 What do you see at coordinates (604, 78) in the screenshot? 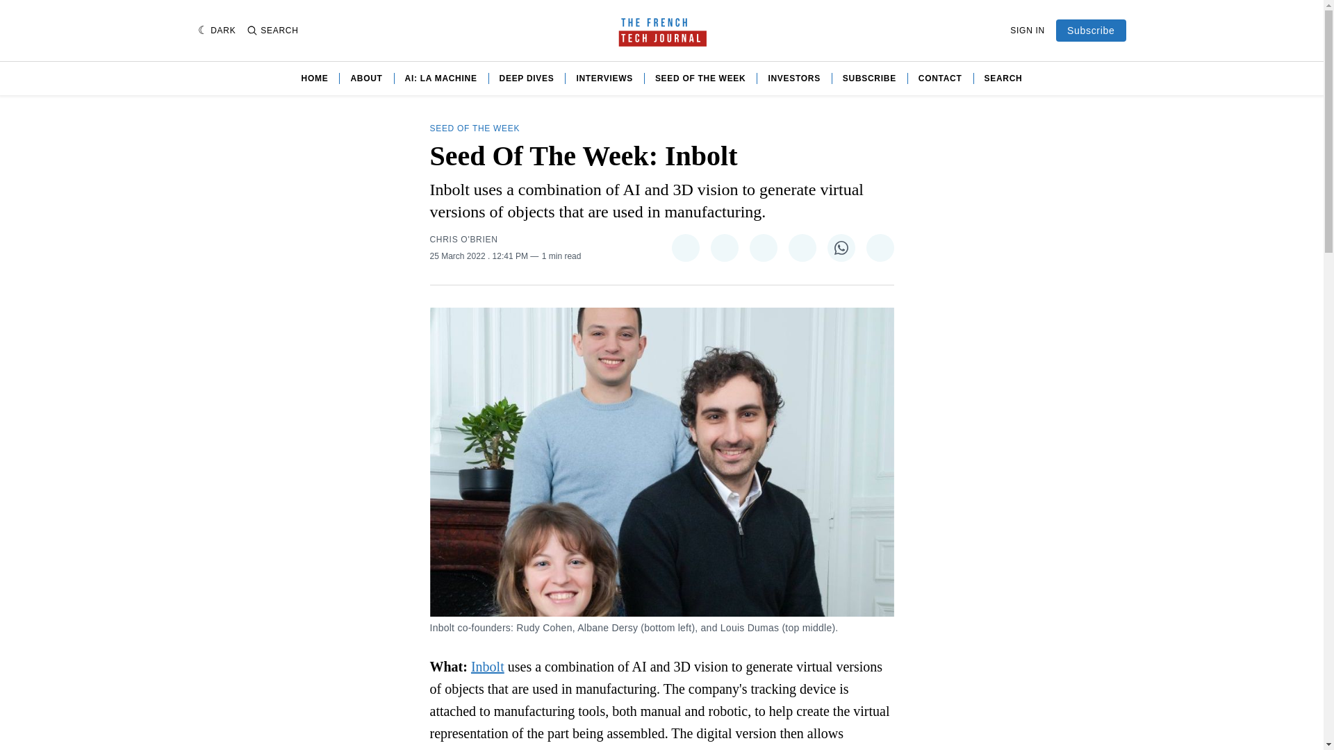
I see `INTERVIEWS` at bounding box center [604, 78].